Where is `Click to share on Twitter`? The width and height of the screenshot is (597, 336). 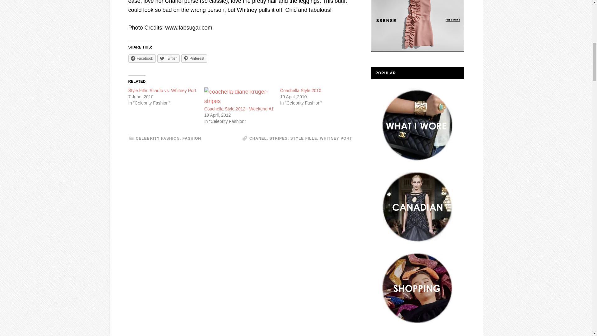 Click to share on Twitter is located at coordinates (169, 58).